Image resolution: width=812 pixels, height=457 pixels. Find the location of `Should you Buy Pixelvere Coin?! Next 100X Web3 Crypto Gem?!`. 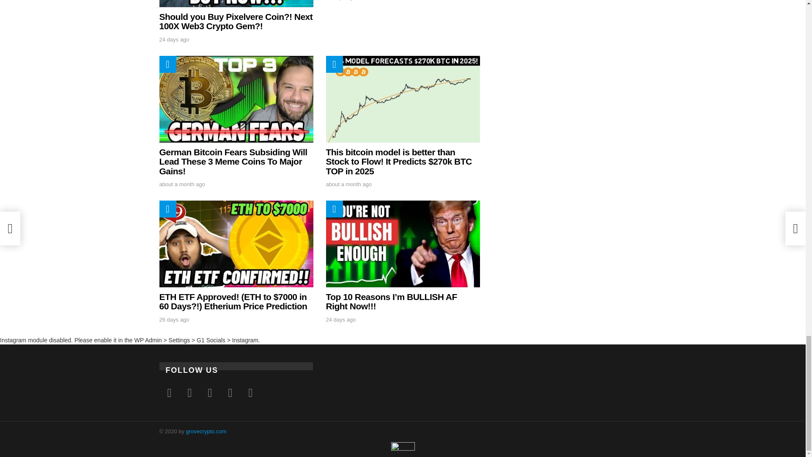

Should you Buy Pixelvere Coin?! Next 100X Web3 Crypto Gem?! is located at coordinates (236, 3).